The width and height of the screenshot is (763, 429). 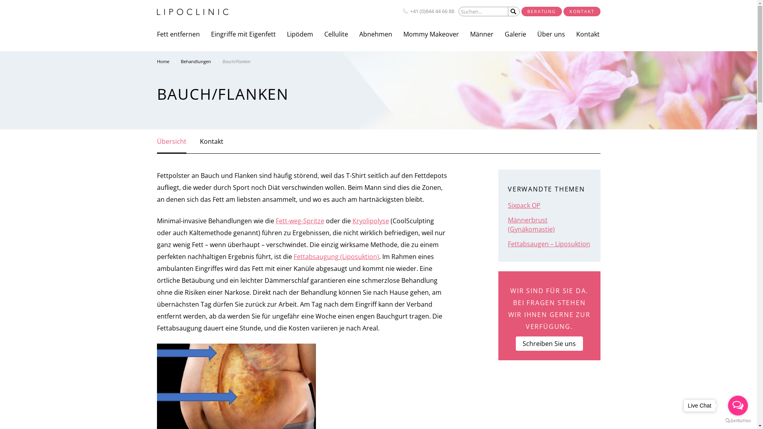 I want to click on Schreiben Sie uns, so click(x=549, y=343).